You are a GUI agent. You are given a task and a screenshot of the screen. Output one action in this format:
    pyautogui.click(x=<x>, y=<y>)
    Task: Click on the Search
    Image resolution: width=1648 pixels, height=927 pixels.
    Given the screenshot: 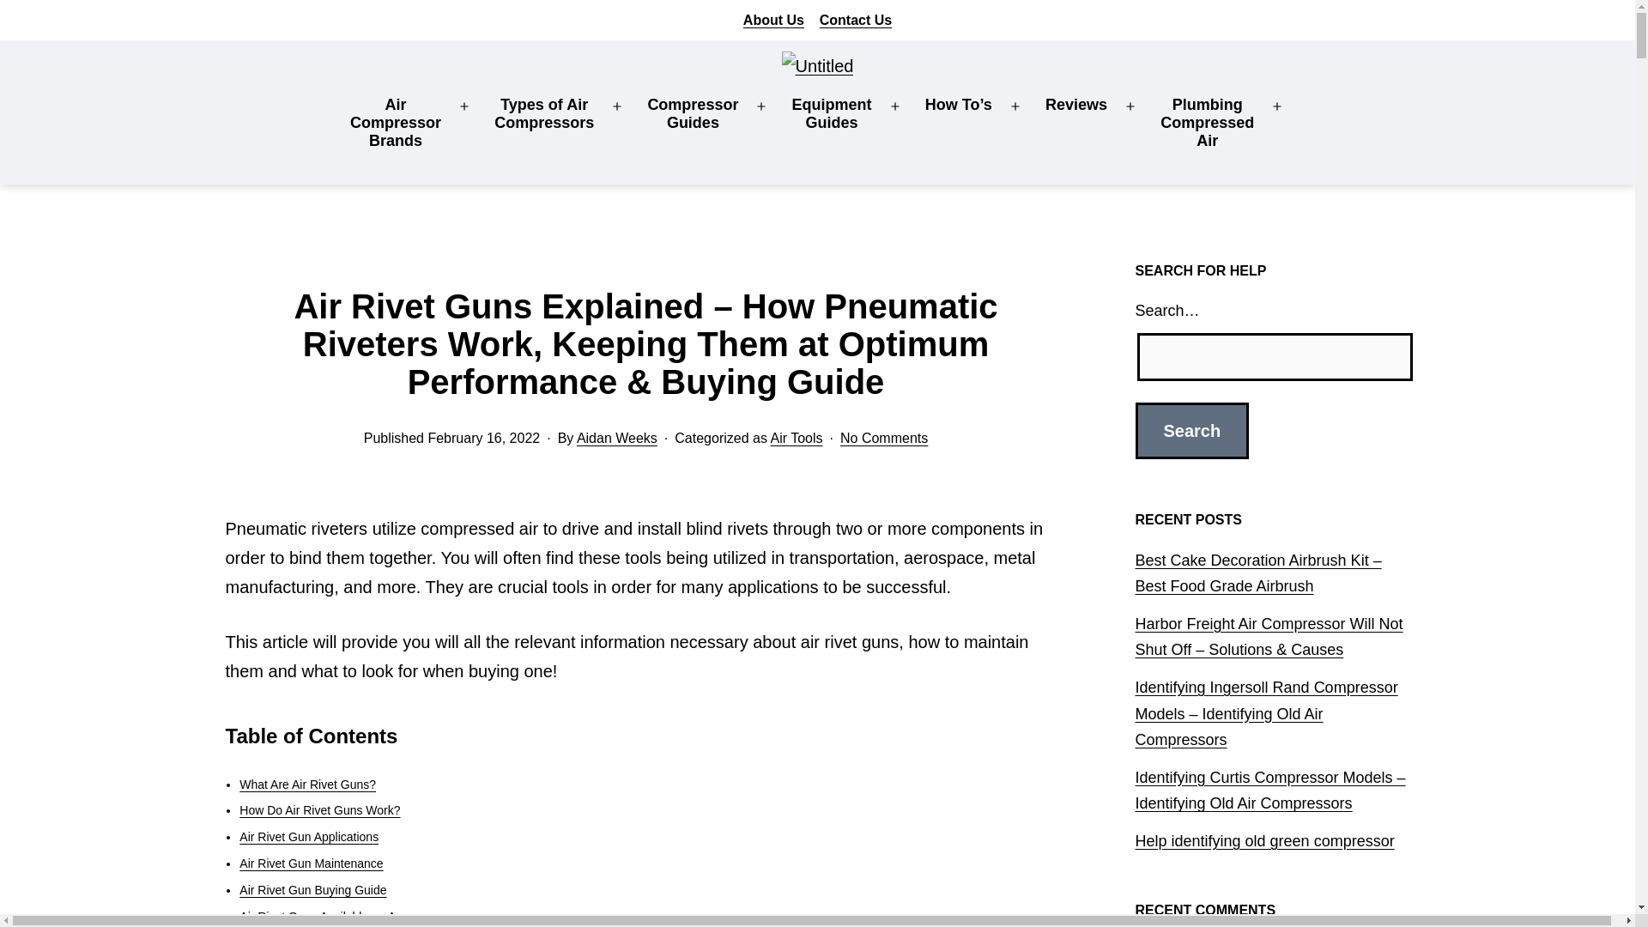 What is the action you would take?
    pyautogui.click(x=772, y=21)
    